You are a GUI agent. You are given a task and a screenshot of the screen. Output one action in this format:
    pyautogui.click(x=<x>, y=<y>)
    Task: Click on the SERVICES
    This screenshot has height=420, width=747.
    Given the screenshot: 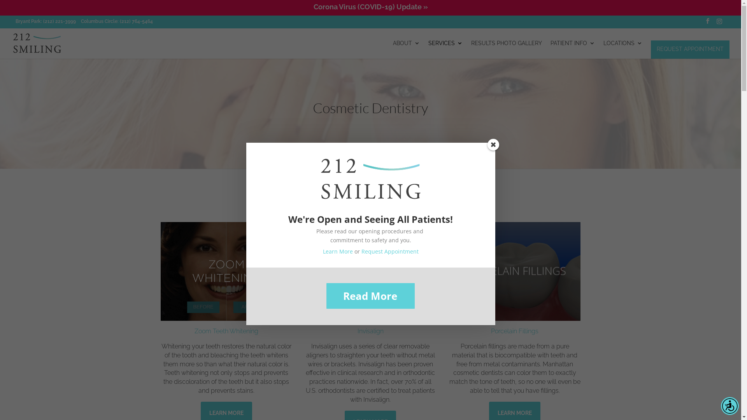 What is the action you would take?
    pyautogui.click(x=445, y=50)
    